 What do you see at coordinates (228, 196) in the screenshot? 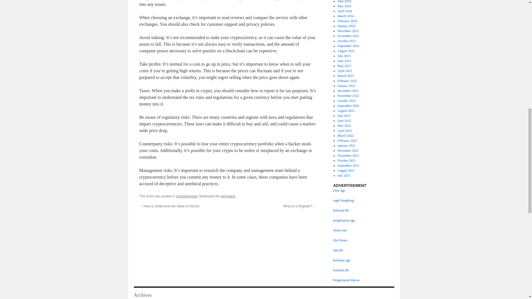
I see `permalink` at bounding box center [228, 196].